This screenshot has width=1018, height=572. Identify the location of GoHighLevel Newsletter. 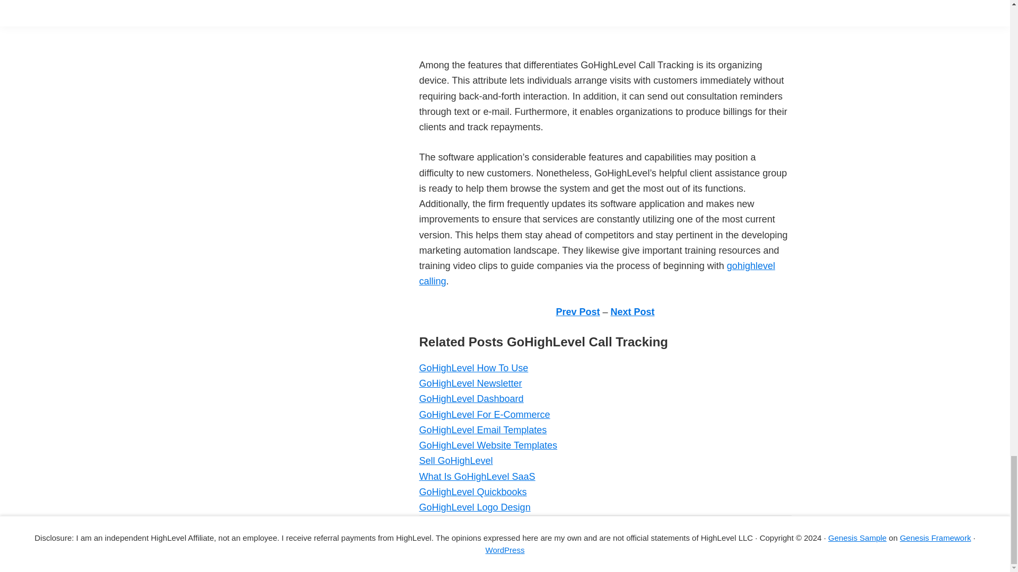
(470, 383).